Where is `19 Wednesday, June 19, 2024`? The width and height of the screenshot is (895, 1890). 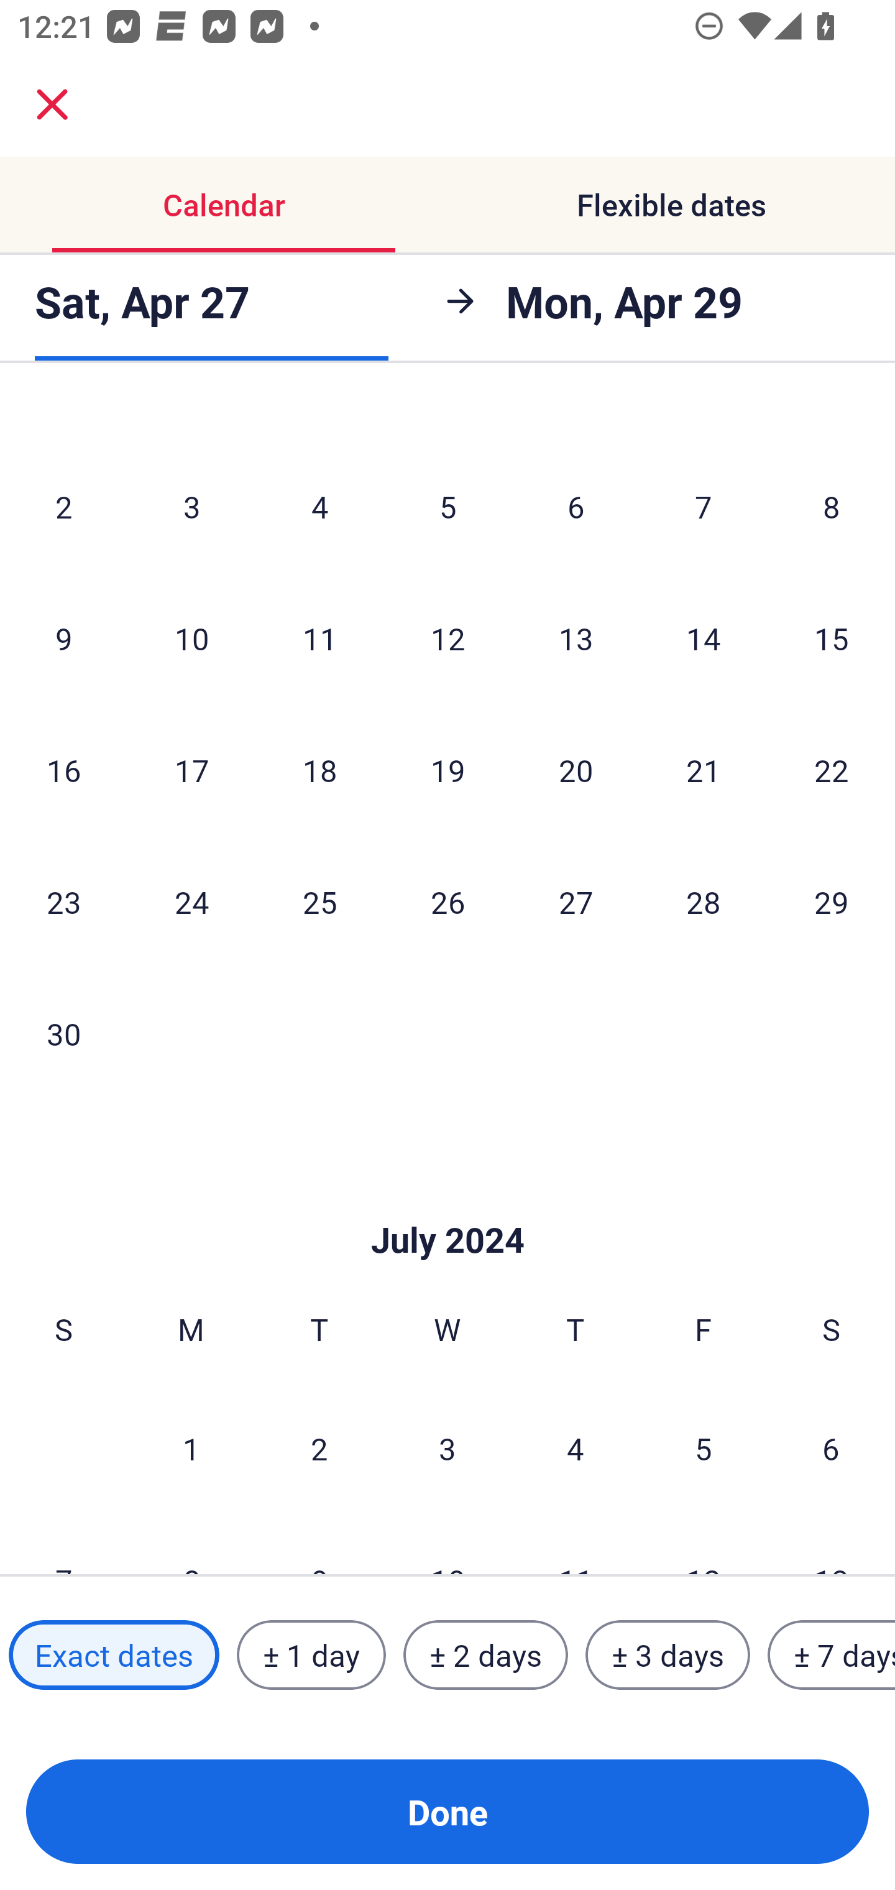 19 Wednesday, June 19, 2024 is located at coordinates (447, 770).